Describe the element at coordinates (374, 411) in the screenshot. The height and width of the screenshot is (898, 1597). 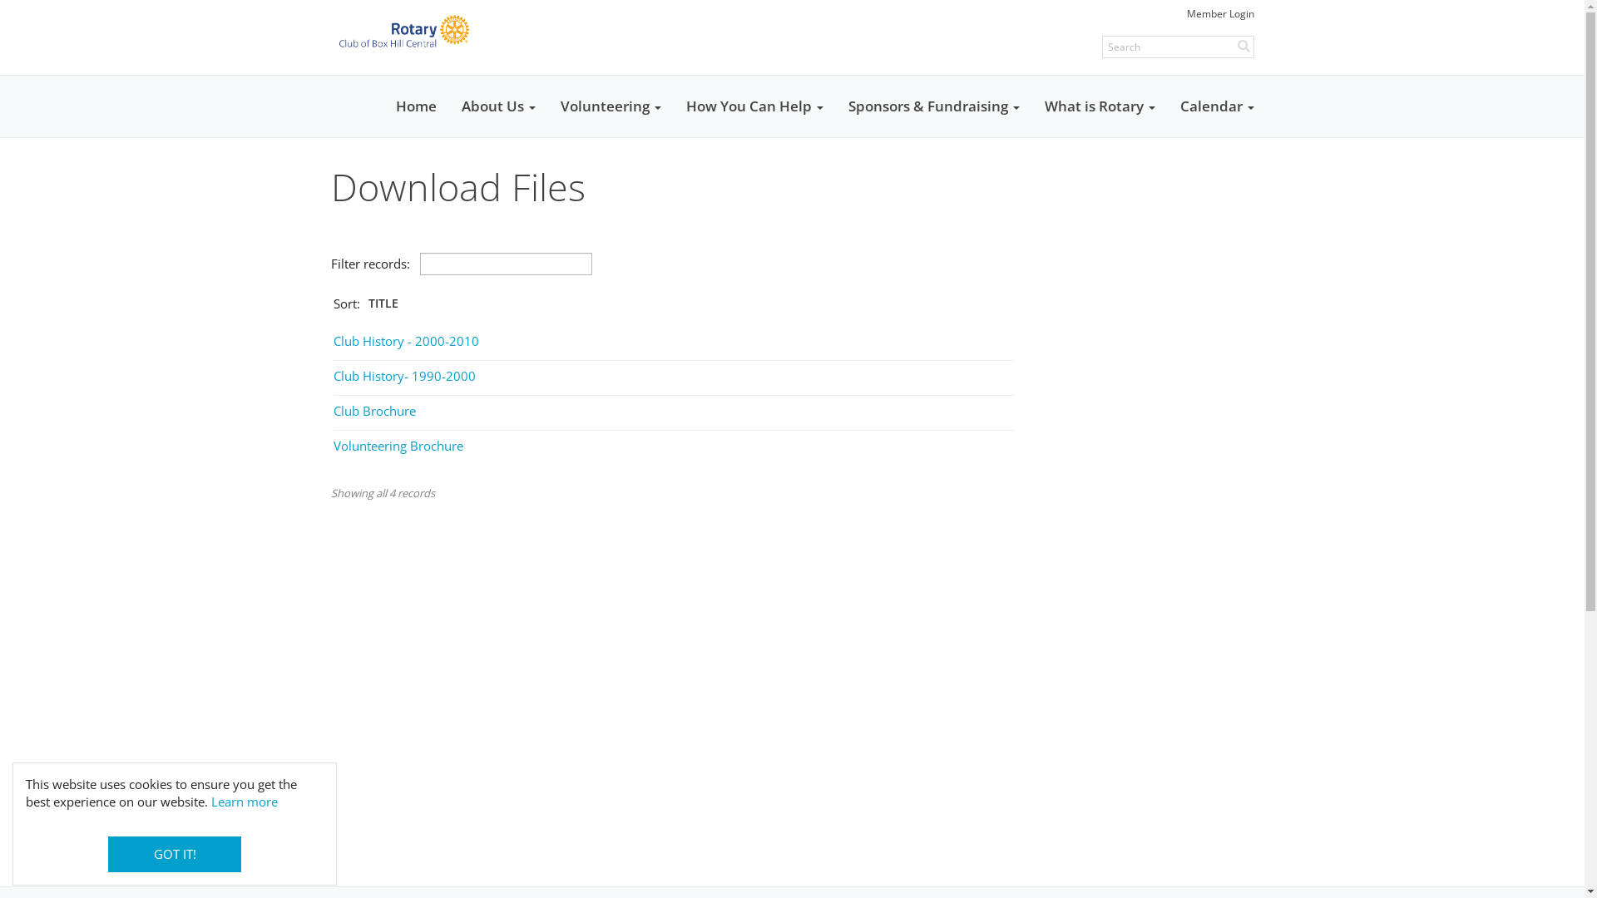
I see `Club Brochure` at that location.